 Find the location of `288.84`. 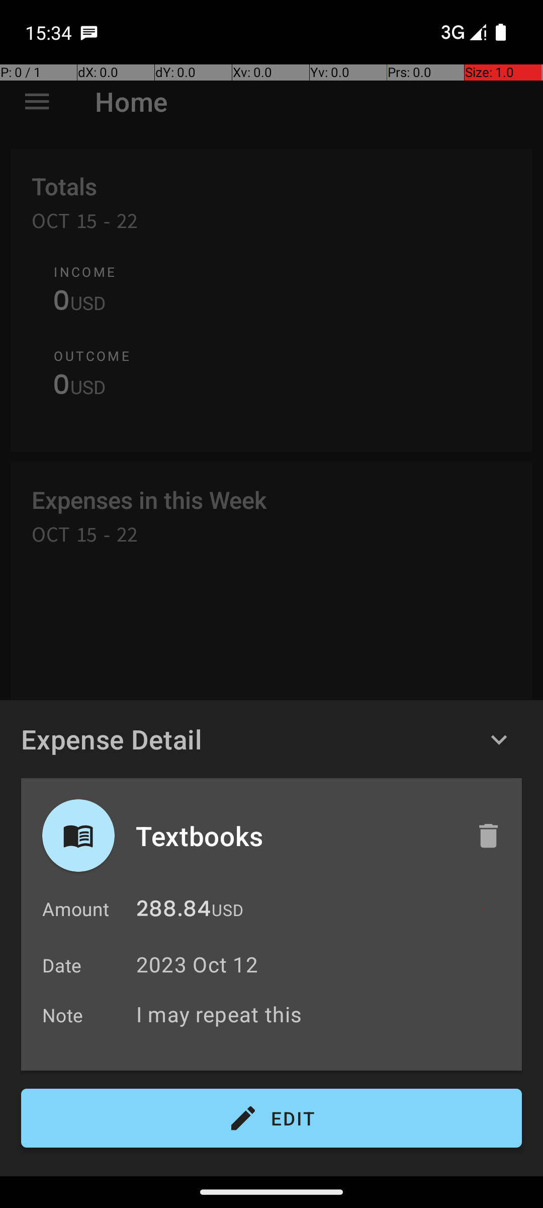

288.84 is located at coordinates (173, 911).